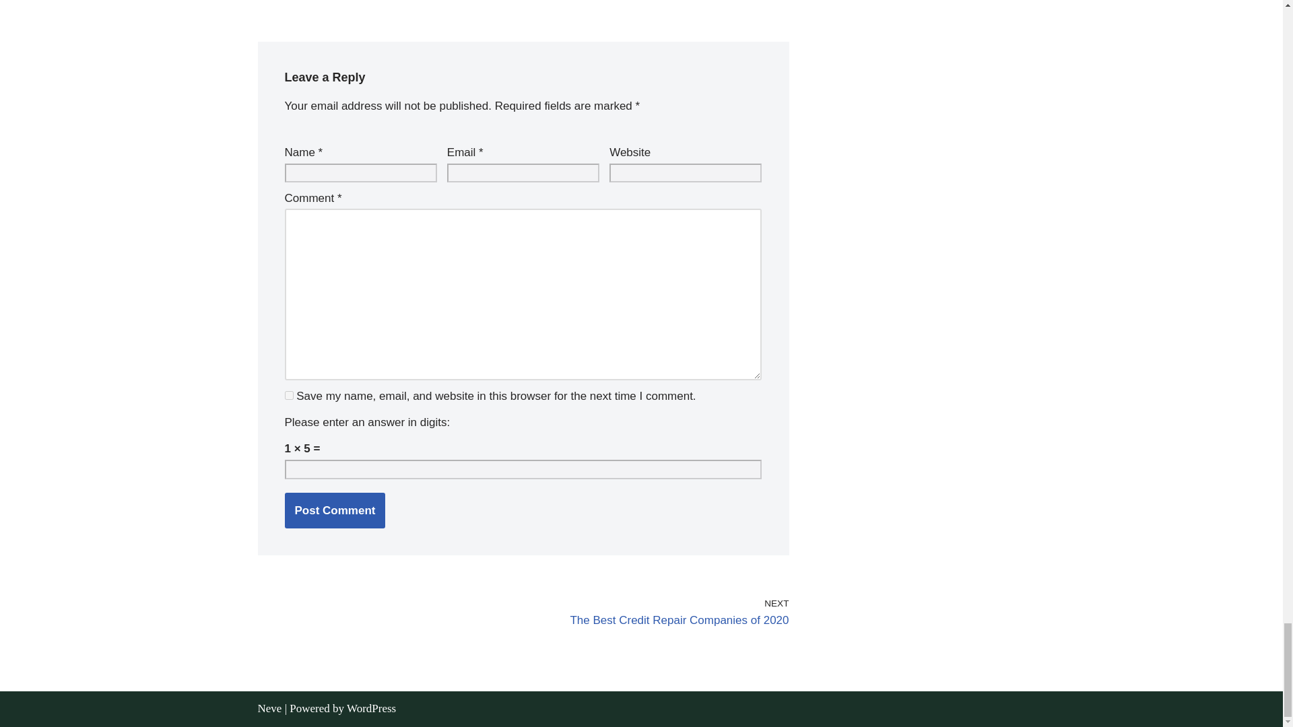  I want to click on WordPress, so click(370, 708).